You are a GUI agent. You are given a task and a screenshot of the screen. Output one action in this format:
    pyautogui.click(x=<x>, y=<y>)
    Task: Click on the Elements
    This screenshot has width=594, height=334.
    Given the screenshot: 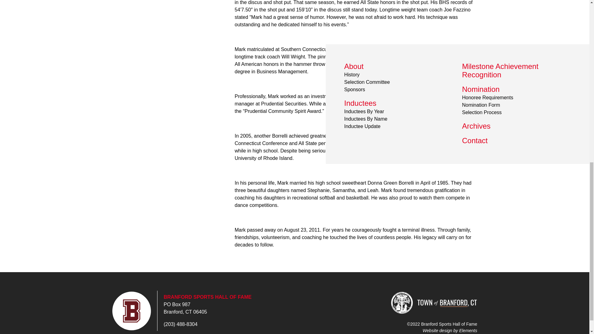 What is the action you would take?
    pyautogui.click(x=468, y=330)
    